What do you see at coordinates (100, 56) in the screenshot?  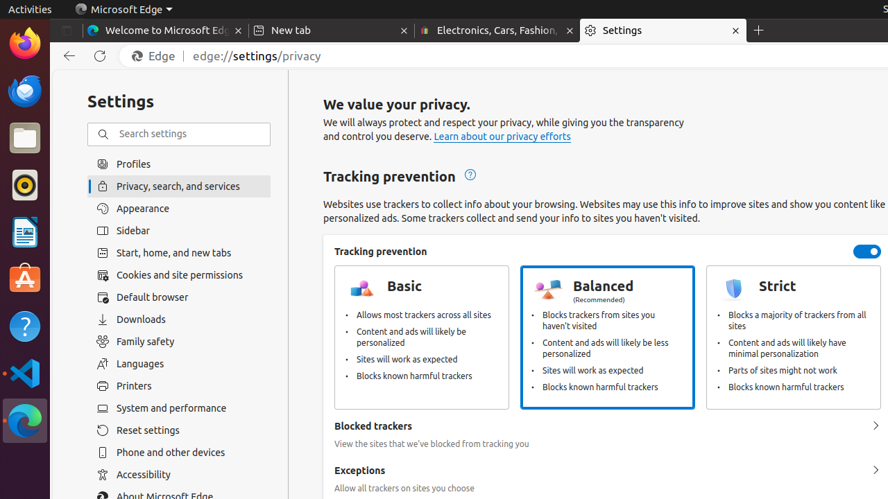 I see `Refresh` at bounding box center [100, 56].